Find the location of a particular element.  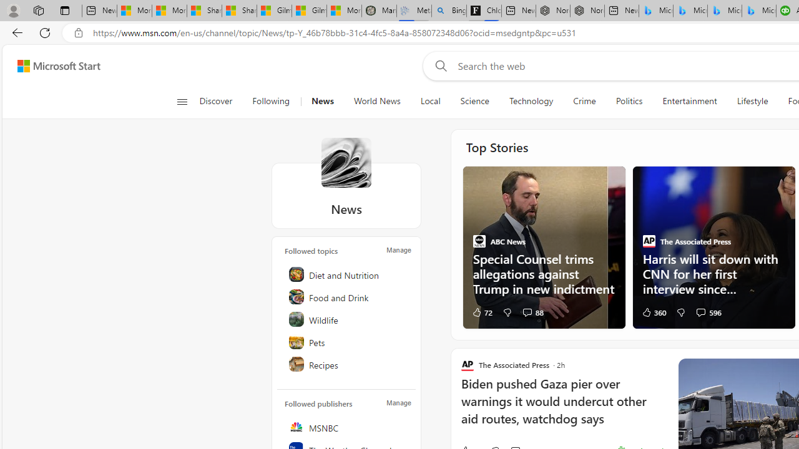

Recipes is located at coordinates (347, 364).